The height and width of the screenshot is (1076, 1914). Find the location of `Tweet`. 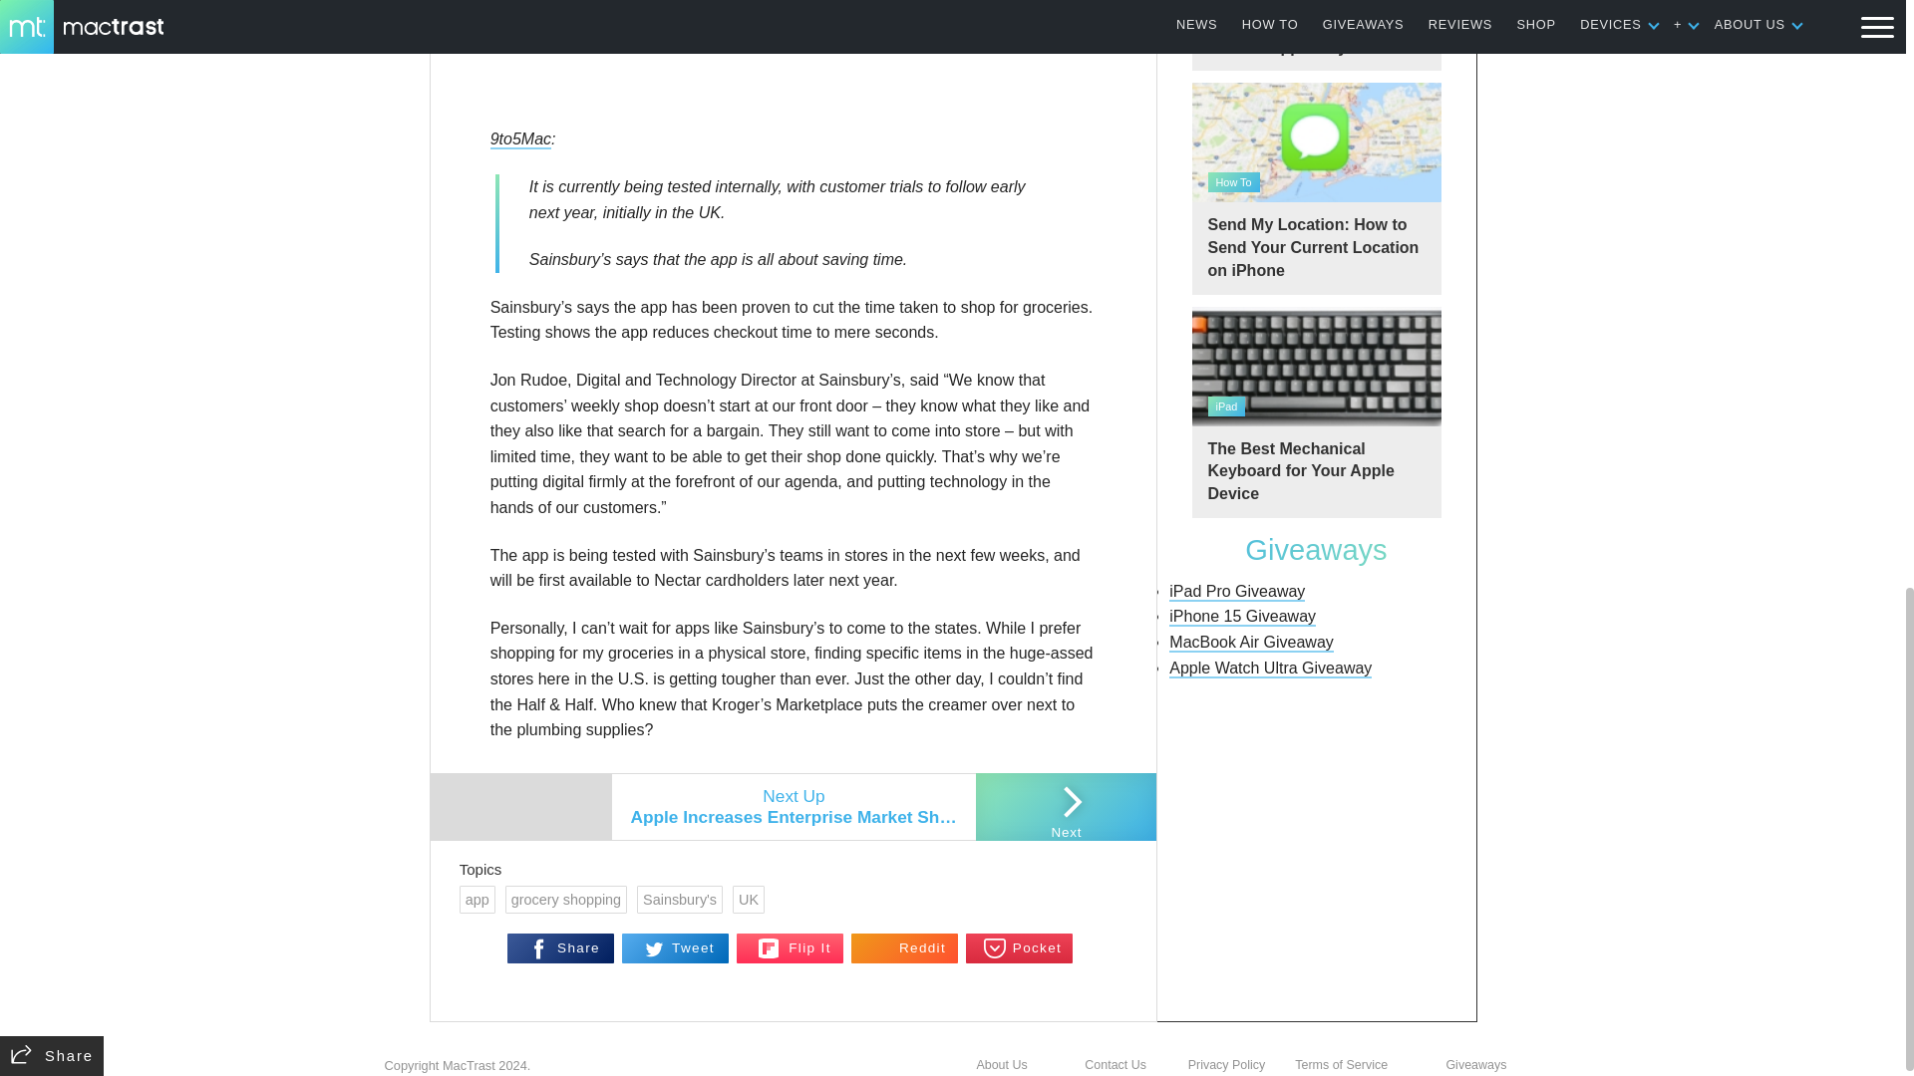

Tweet is located at coordinates (676, 948).